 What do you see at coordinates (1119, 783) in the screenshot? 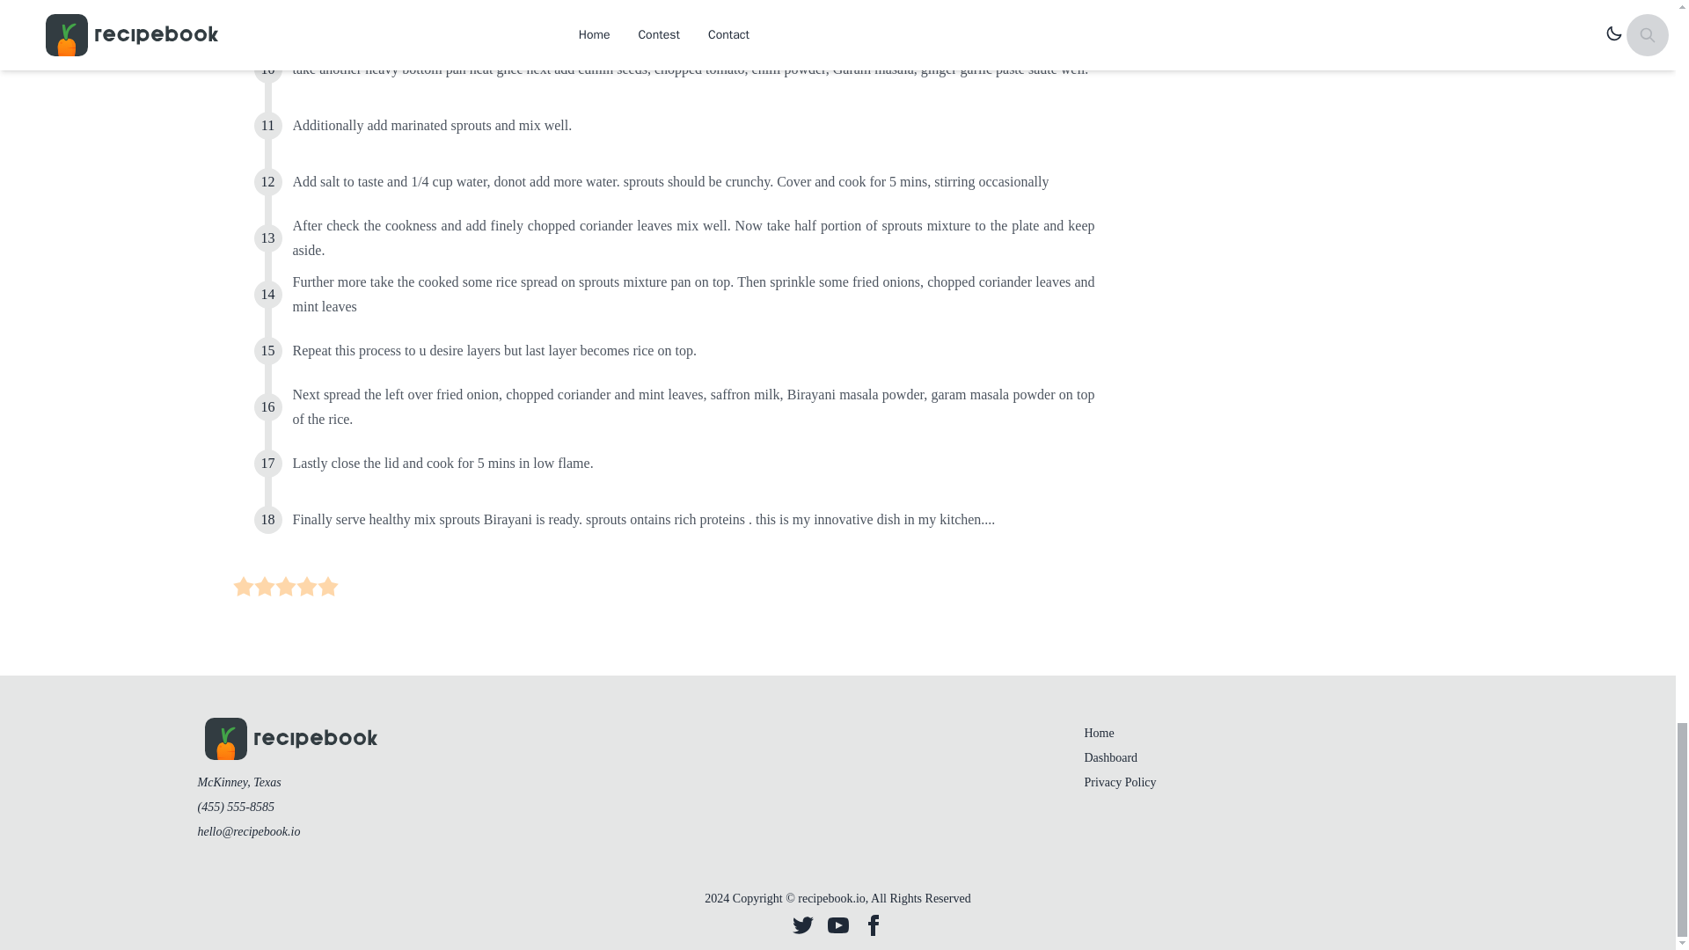
I see `Privacy Policy` at bounding box center [1119, 783].